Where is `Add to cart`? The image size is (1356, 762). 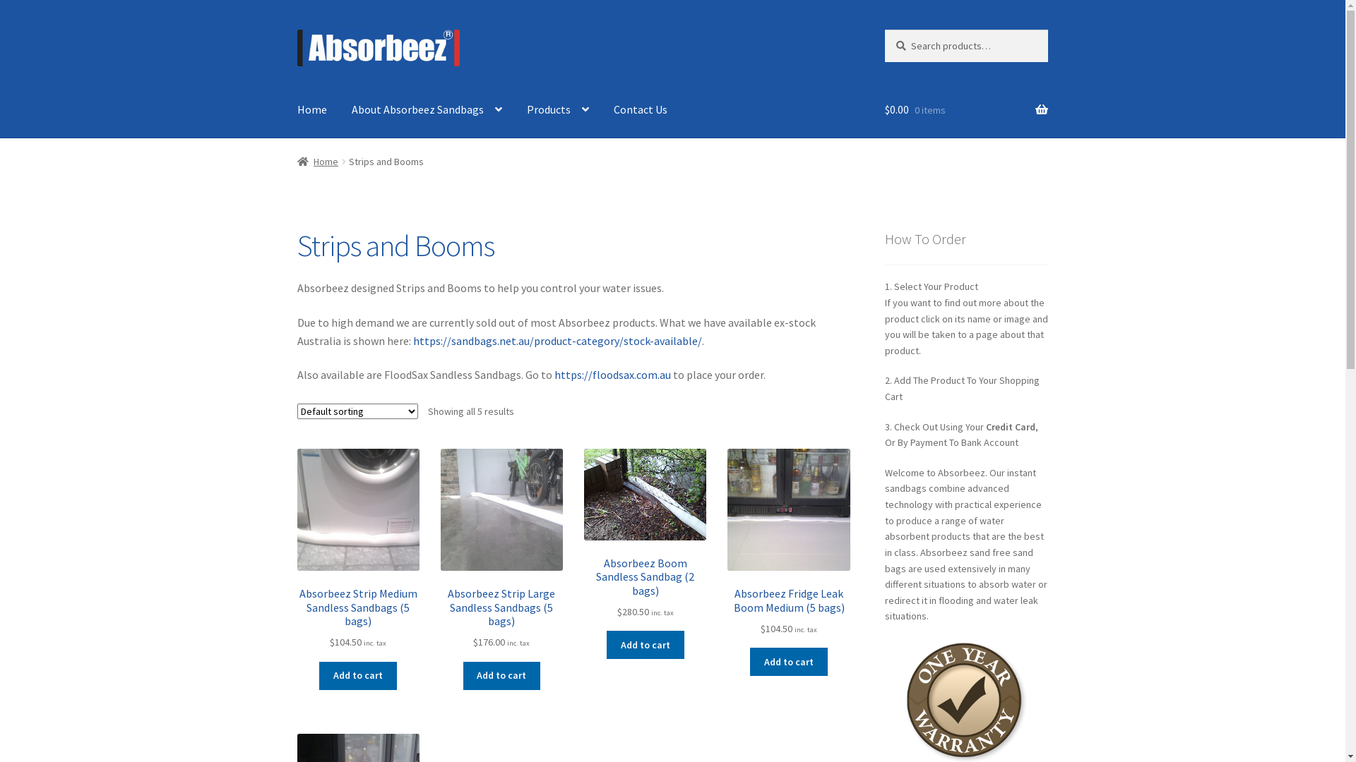 Add to cart is located at coordinates (646, 645).